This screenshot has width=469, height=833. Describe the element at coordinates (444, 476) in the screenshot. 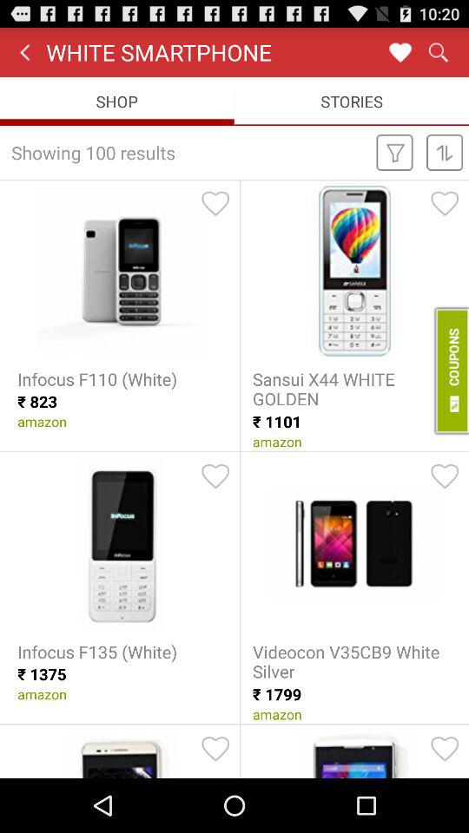

I see `click on the favourites icon which is below the coupons button` at that location.